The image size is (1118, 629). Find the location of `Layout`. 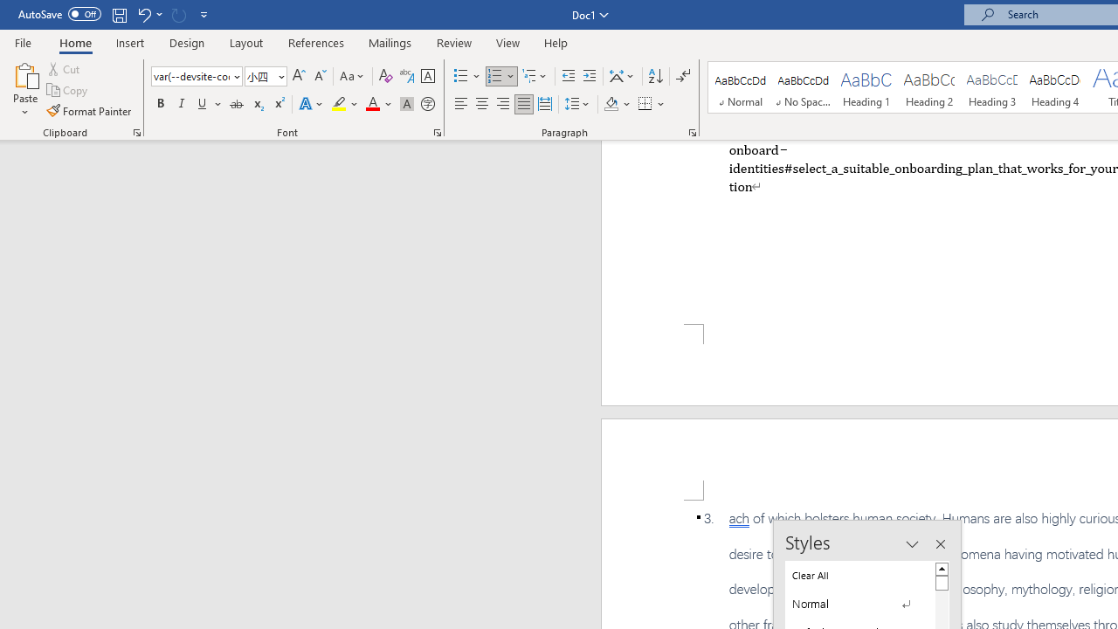

Layout is located at coordinates (246, 42).